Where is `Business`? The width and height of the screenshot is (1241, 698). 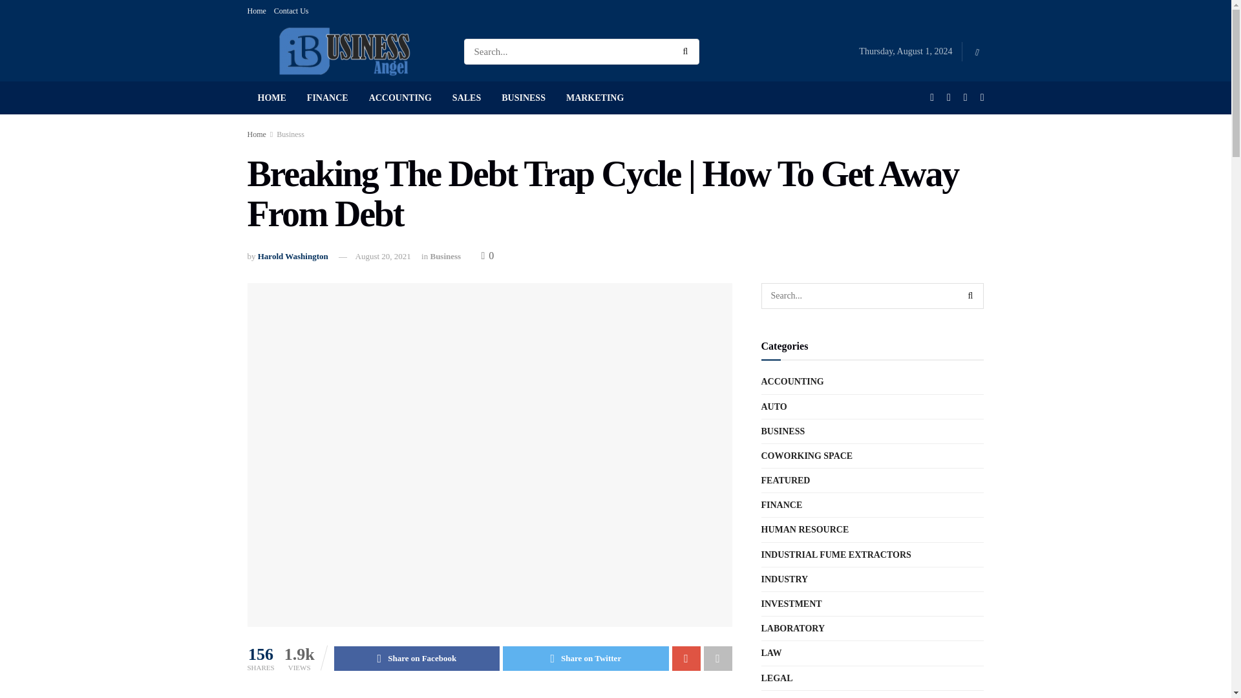 Business is located at coordinates (445, 256).